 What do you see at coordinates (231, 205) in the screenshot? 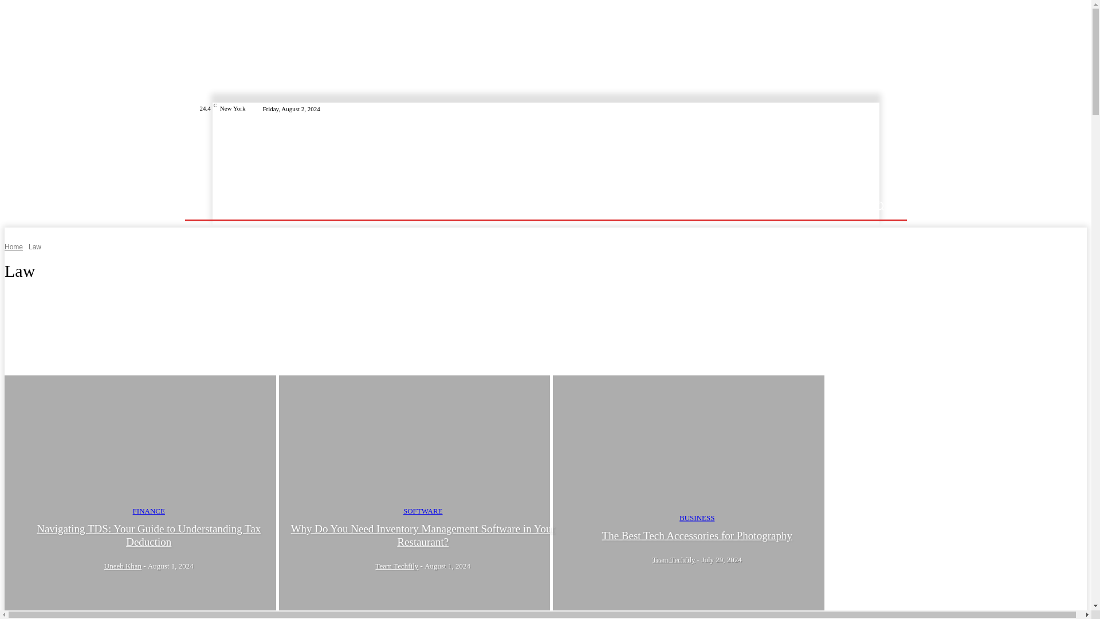
I see `Home` at bounding box center [231, 205].